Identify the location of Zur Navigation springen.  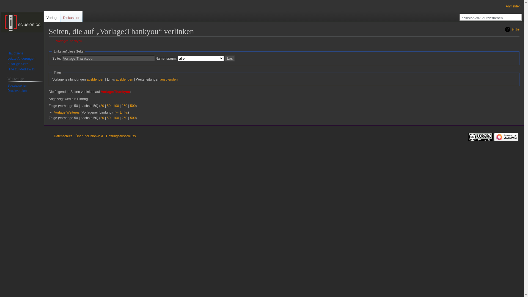
(48, 47).